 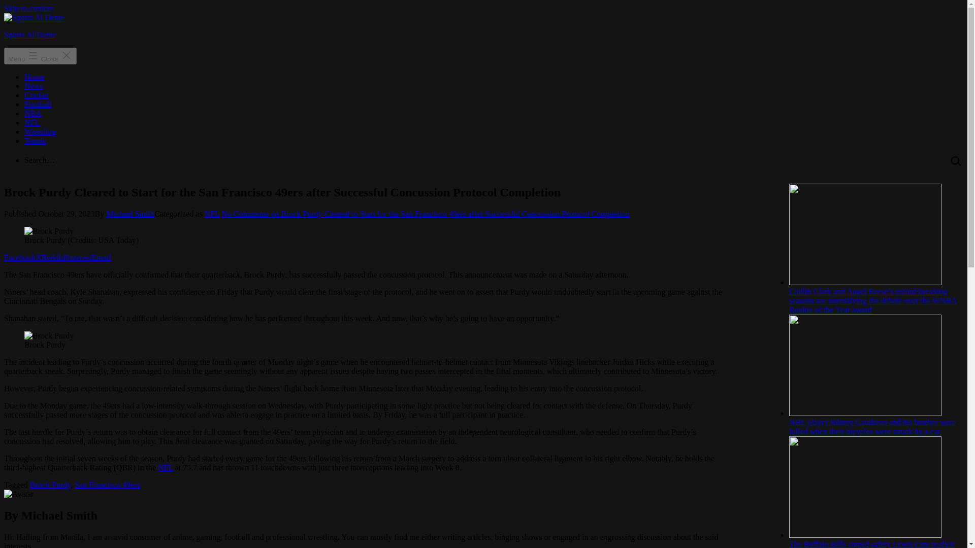 What do you see at coordinates (33, 113) in the screenshot?
I see `NBA` at bounding box center [33, 113].